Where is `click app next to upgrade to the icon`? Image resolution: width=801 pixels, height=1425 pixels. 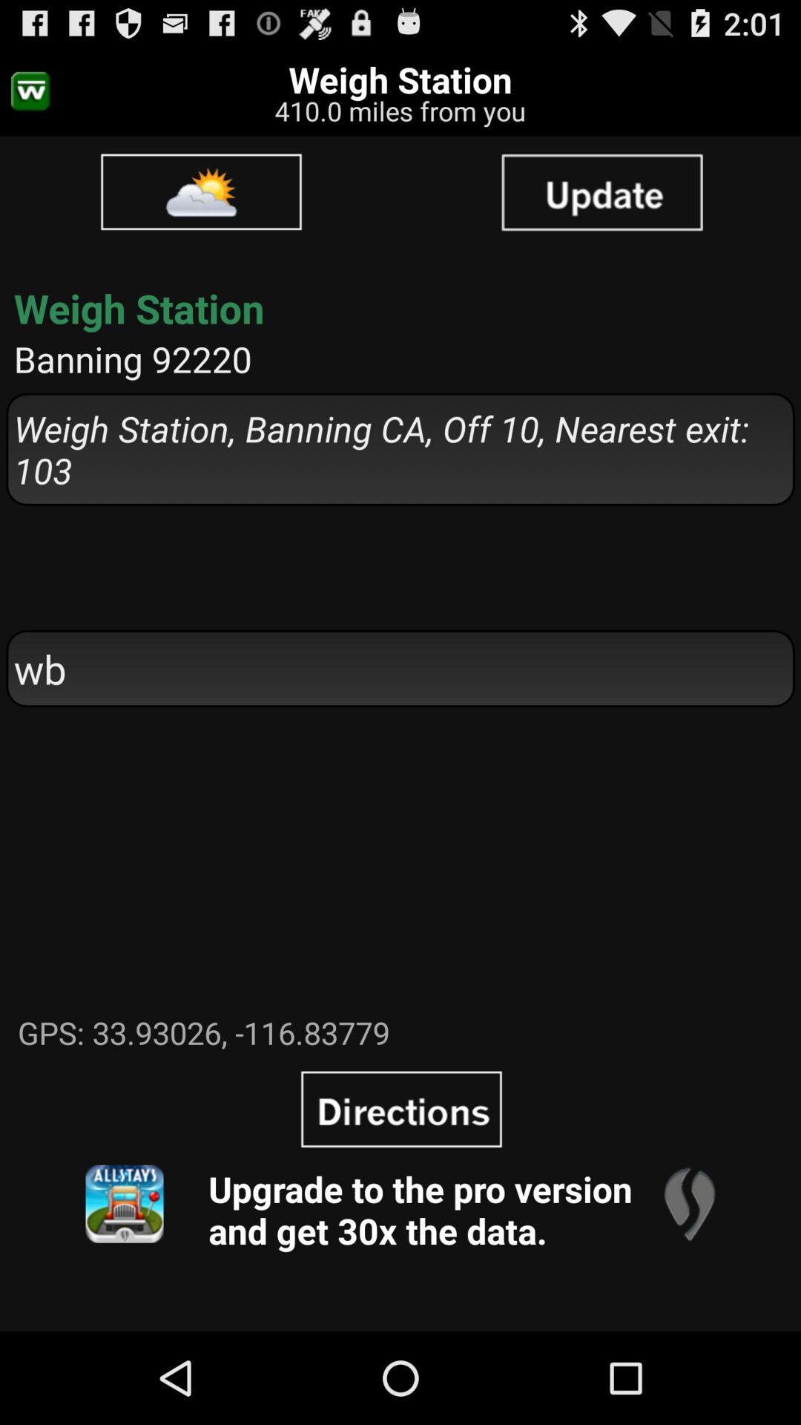
click app next to upgrade to the icon is located at coordinates (125, 1204).